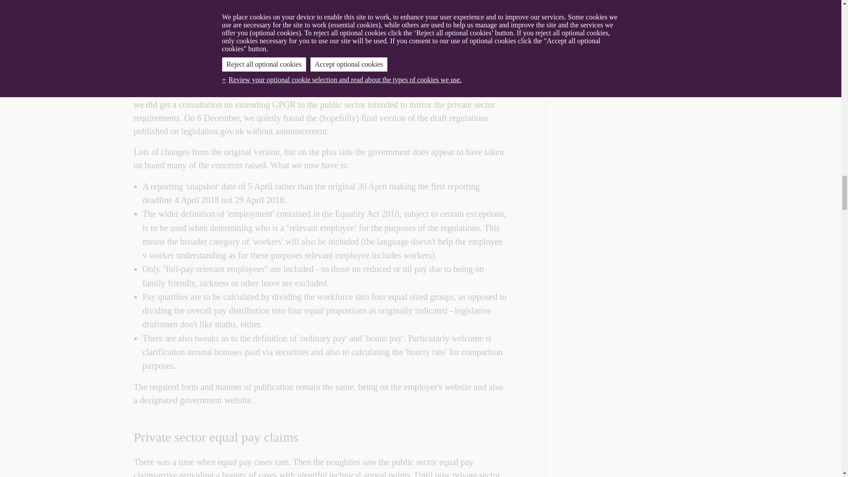  I want to click on Gender Pay Gap Reporting, so click(284, 105).